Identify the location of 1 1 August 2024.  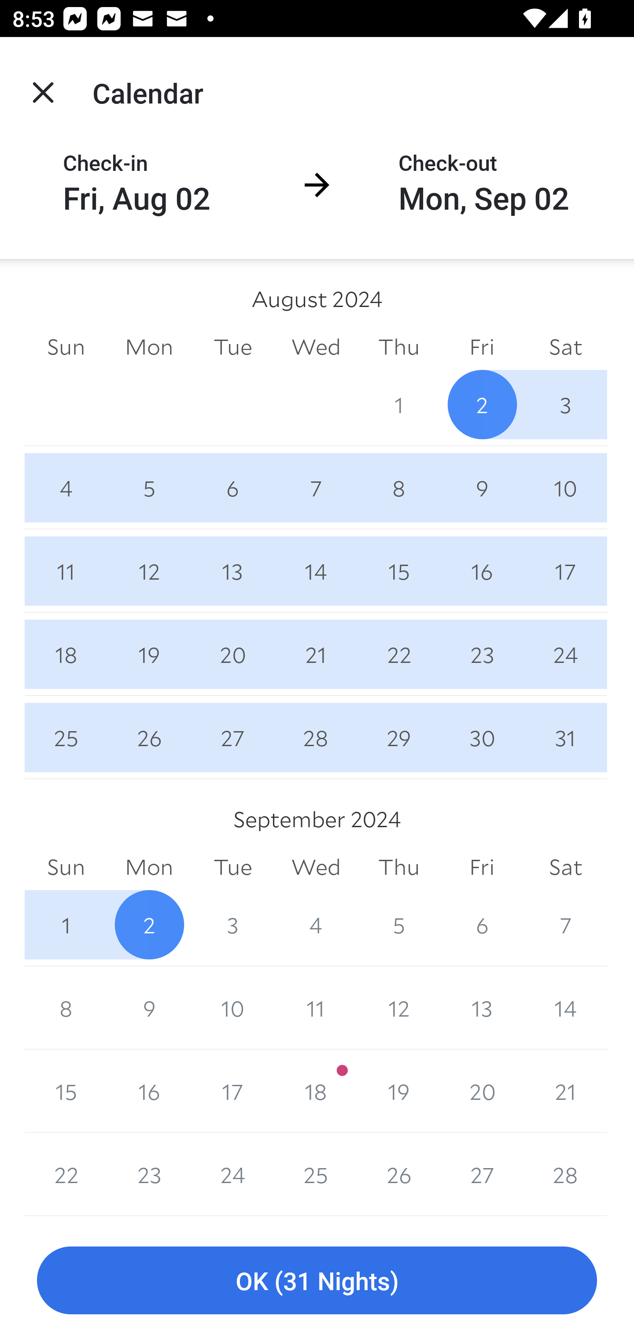
(399, 404).